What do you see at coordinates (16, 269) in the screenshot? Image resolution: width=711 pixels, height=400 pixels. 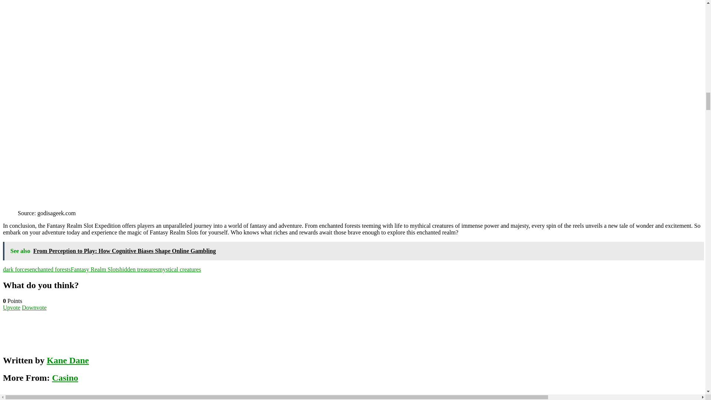 I see `dark forces` at bounding box center [16, 269].